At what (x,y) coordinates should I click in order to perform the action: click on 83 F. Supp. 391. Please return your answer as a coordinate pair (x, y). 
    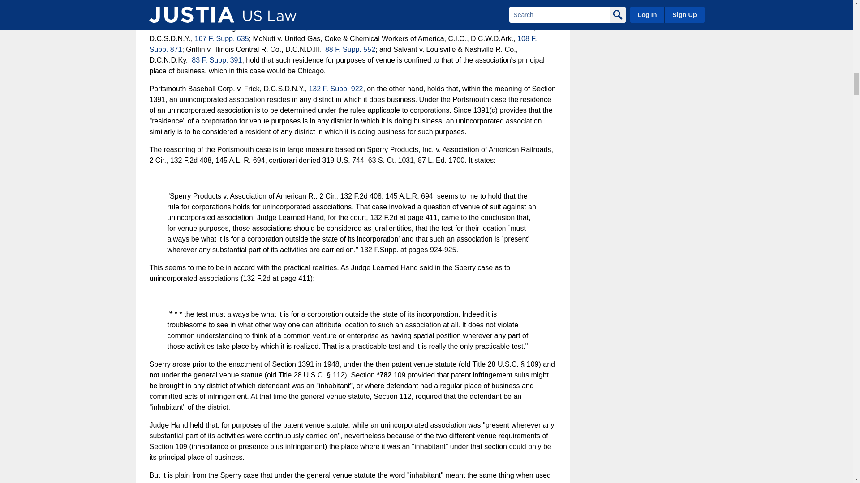
    Looking at the image, I should click on (217, 60).